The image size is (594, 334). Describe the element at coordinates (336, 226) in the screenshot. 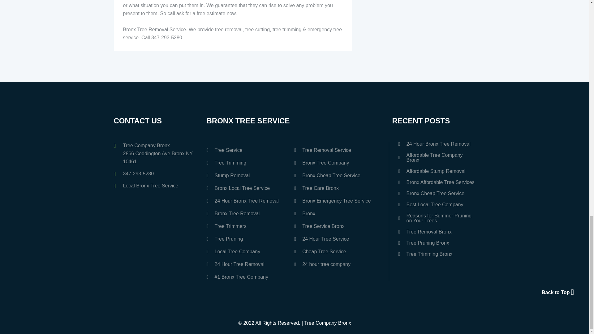

I see `Tree Service Bronx` at that location.